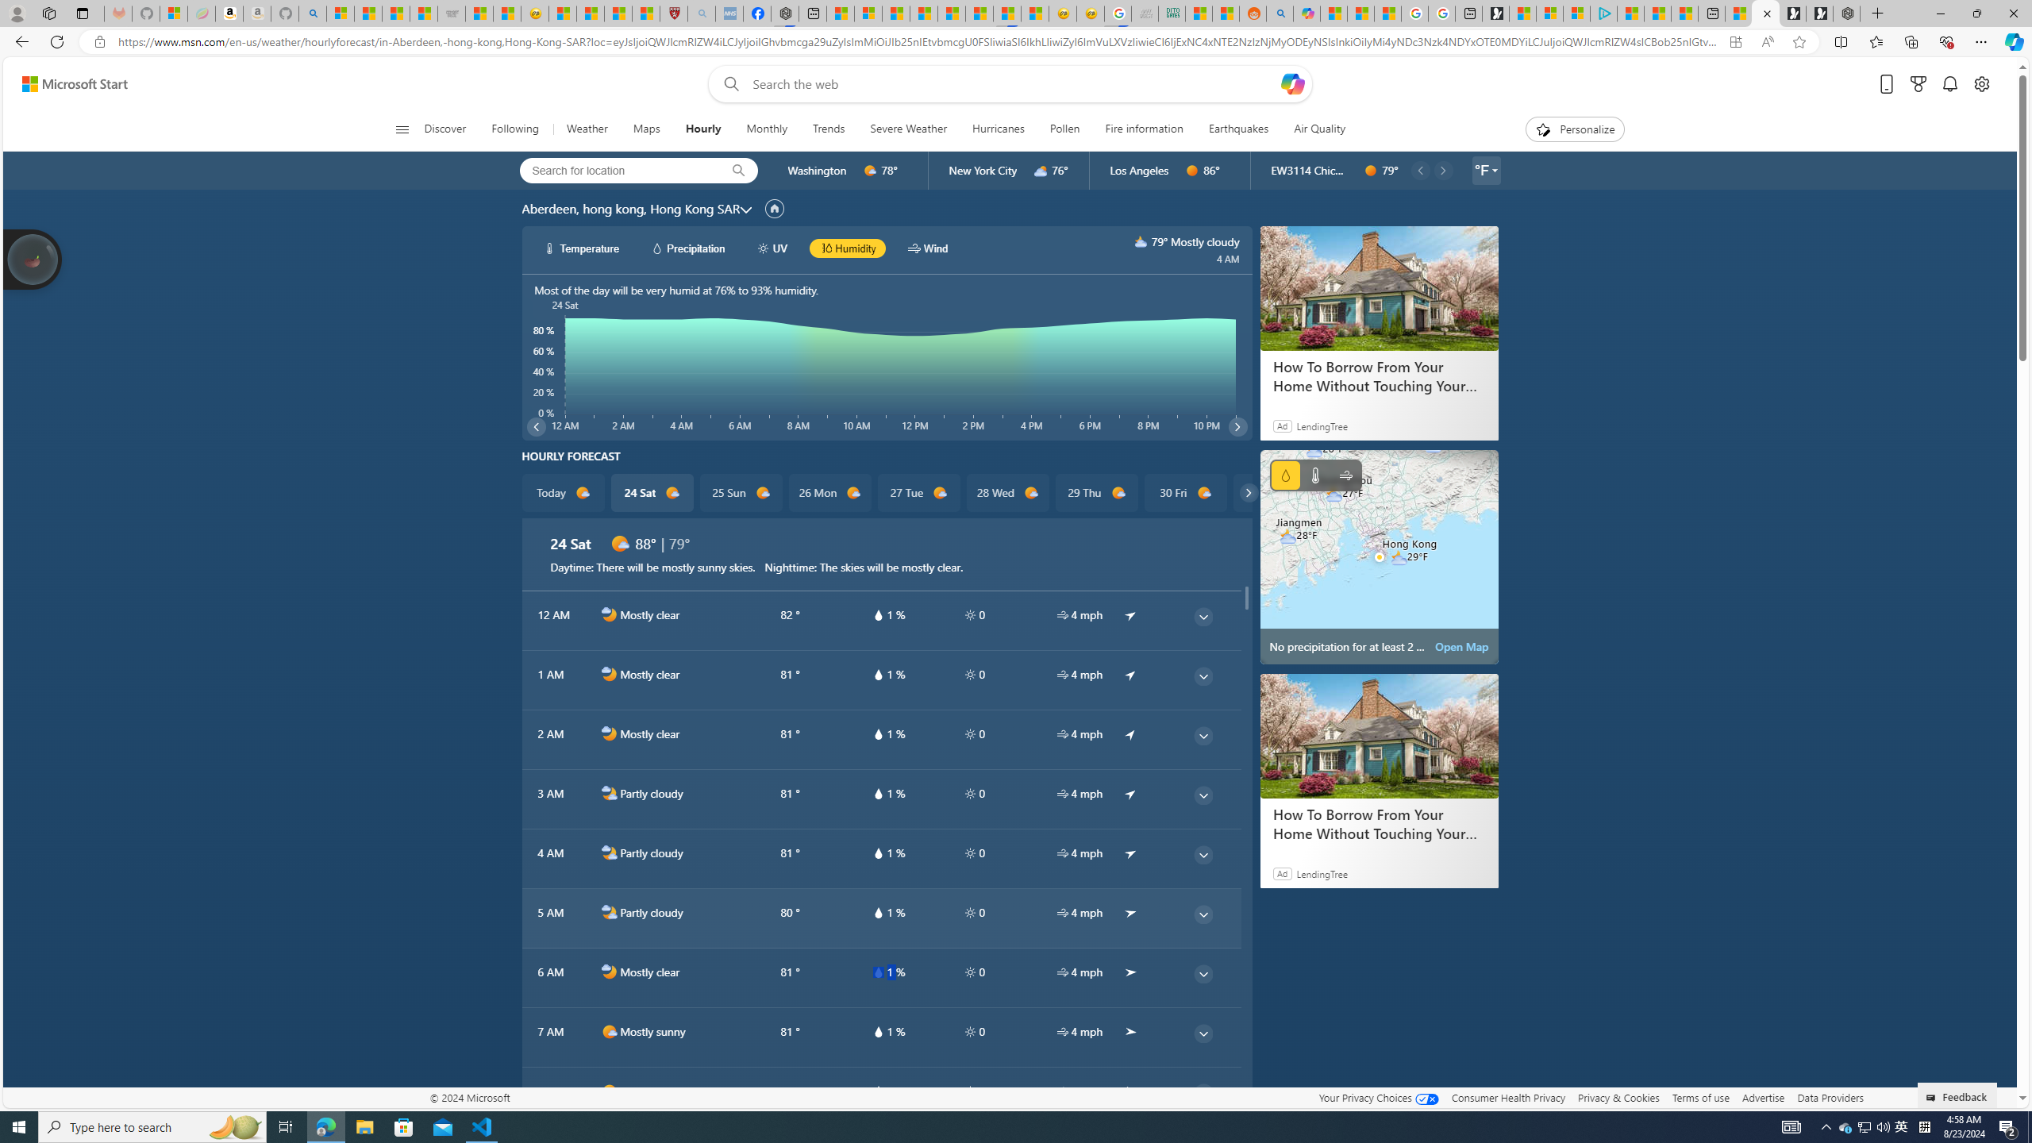  I want to click on Open Map, so click(1462, 646).